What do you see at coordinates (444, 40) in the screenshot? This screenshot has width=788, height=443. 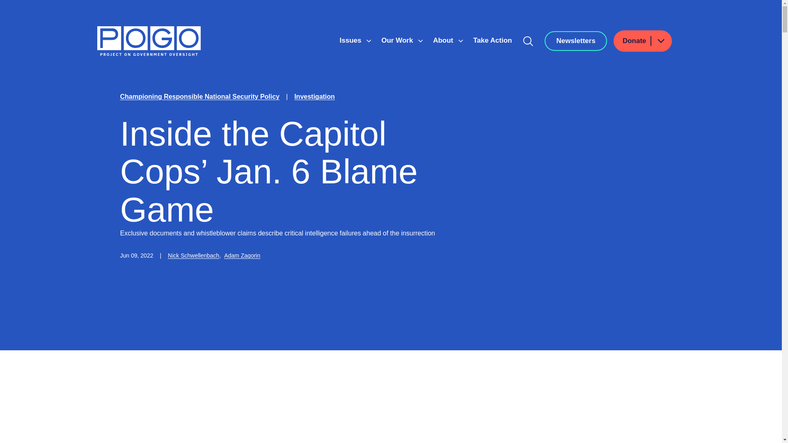 I see `About` at bounding box center [444, 40].